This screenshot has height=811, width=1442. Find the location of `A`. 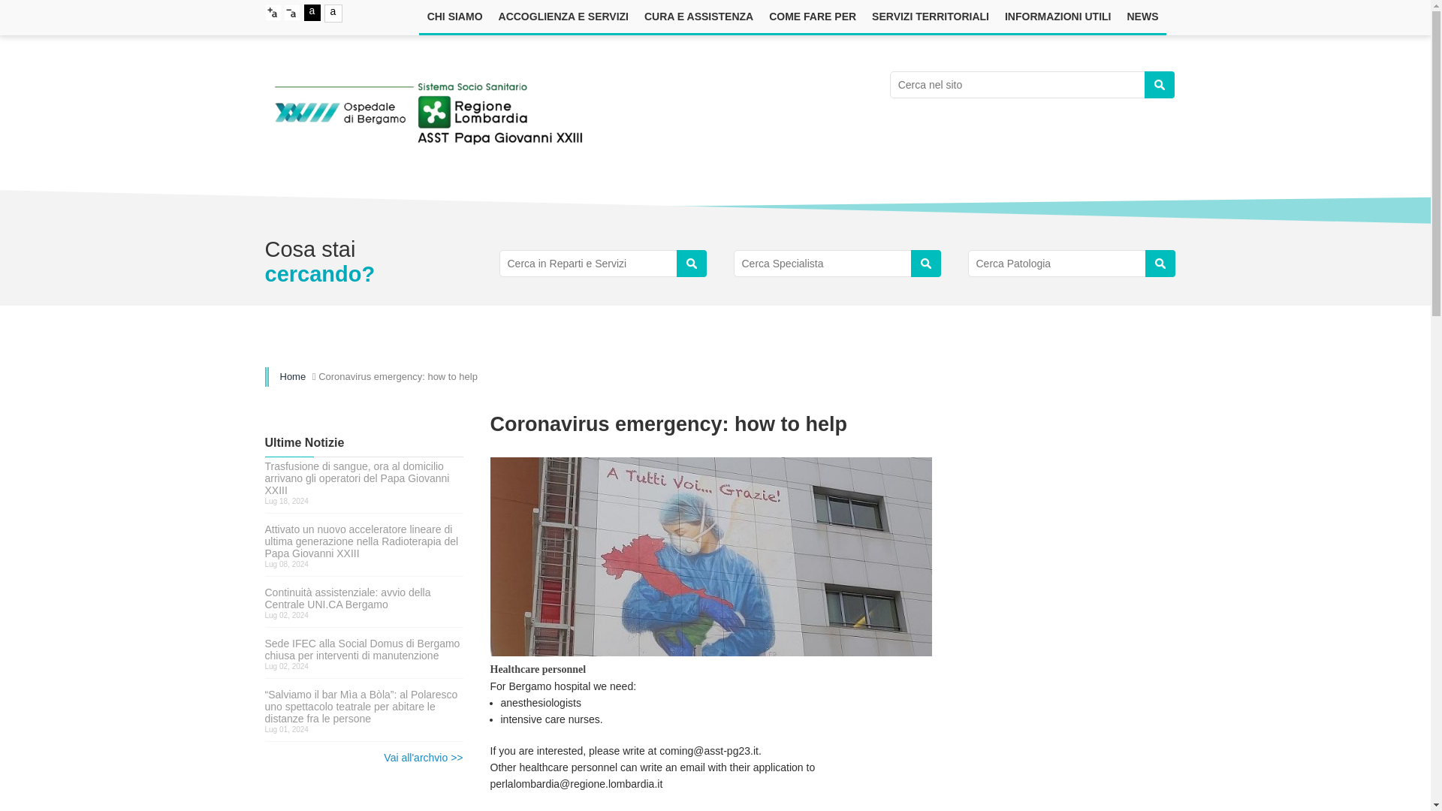

A is located at coordinates (272, 13).